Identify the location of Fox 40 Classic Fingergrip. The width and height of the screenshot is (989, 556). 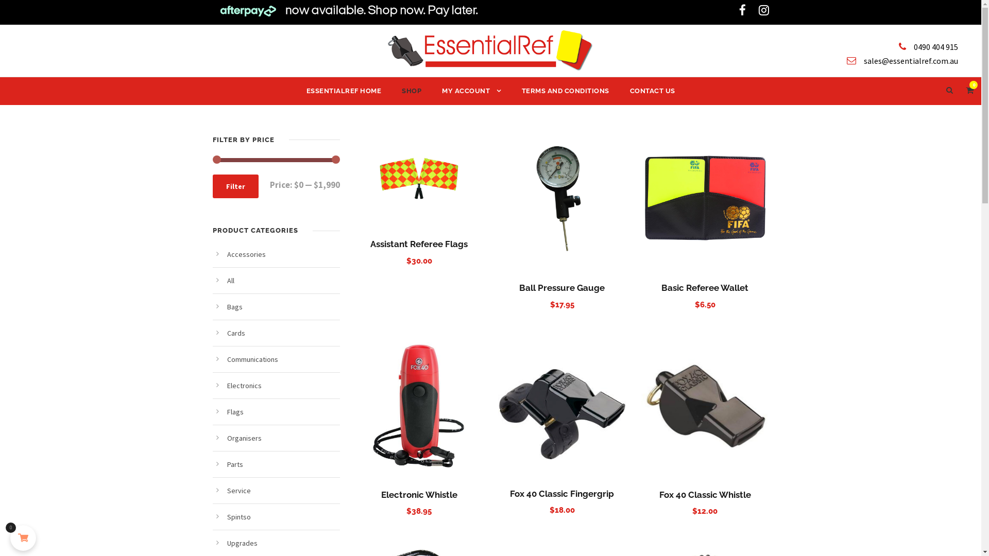
(562, 494).